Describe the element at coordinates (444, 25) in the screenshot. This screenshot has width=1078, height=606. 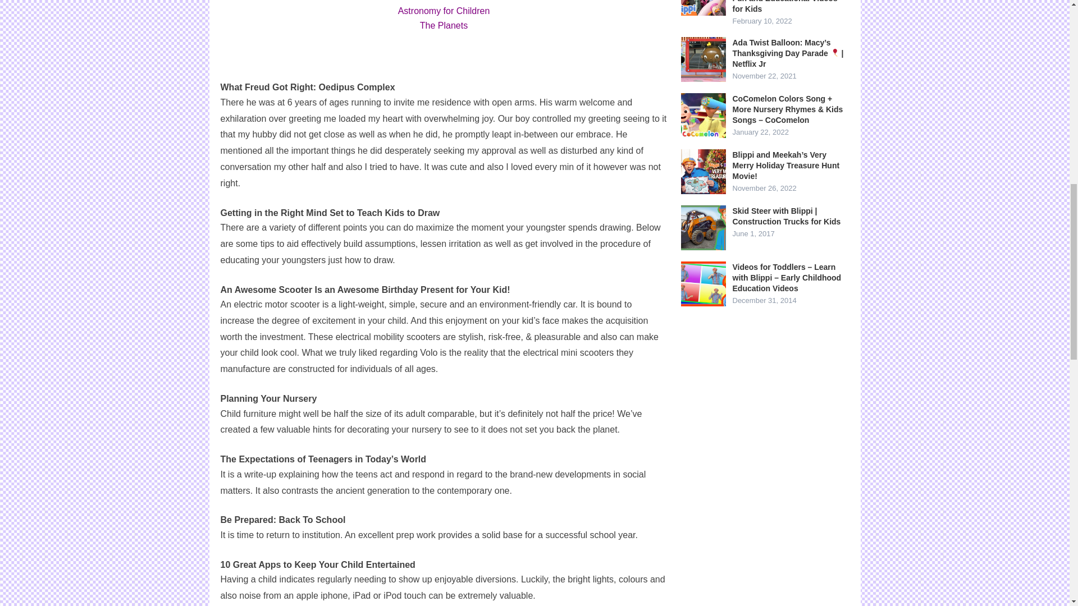
I see `The Planets` at that location.